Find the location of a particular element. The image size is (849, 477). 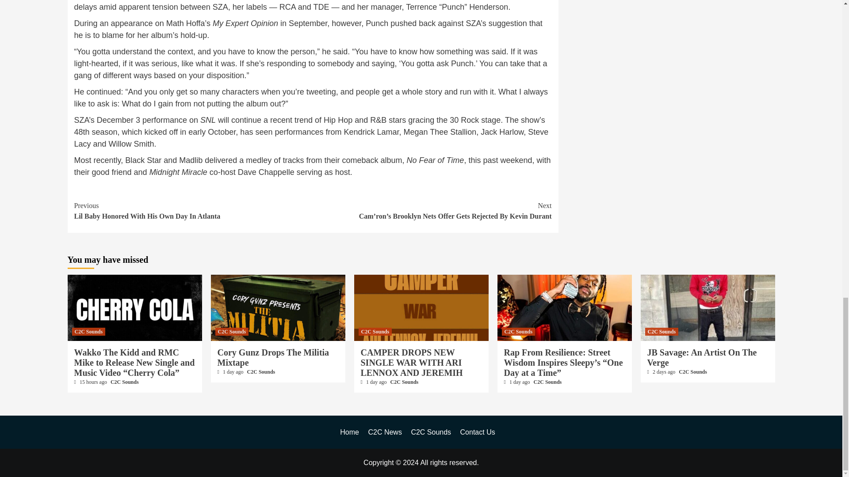

C2C Sounds is located at coordinates (194, 211).